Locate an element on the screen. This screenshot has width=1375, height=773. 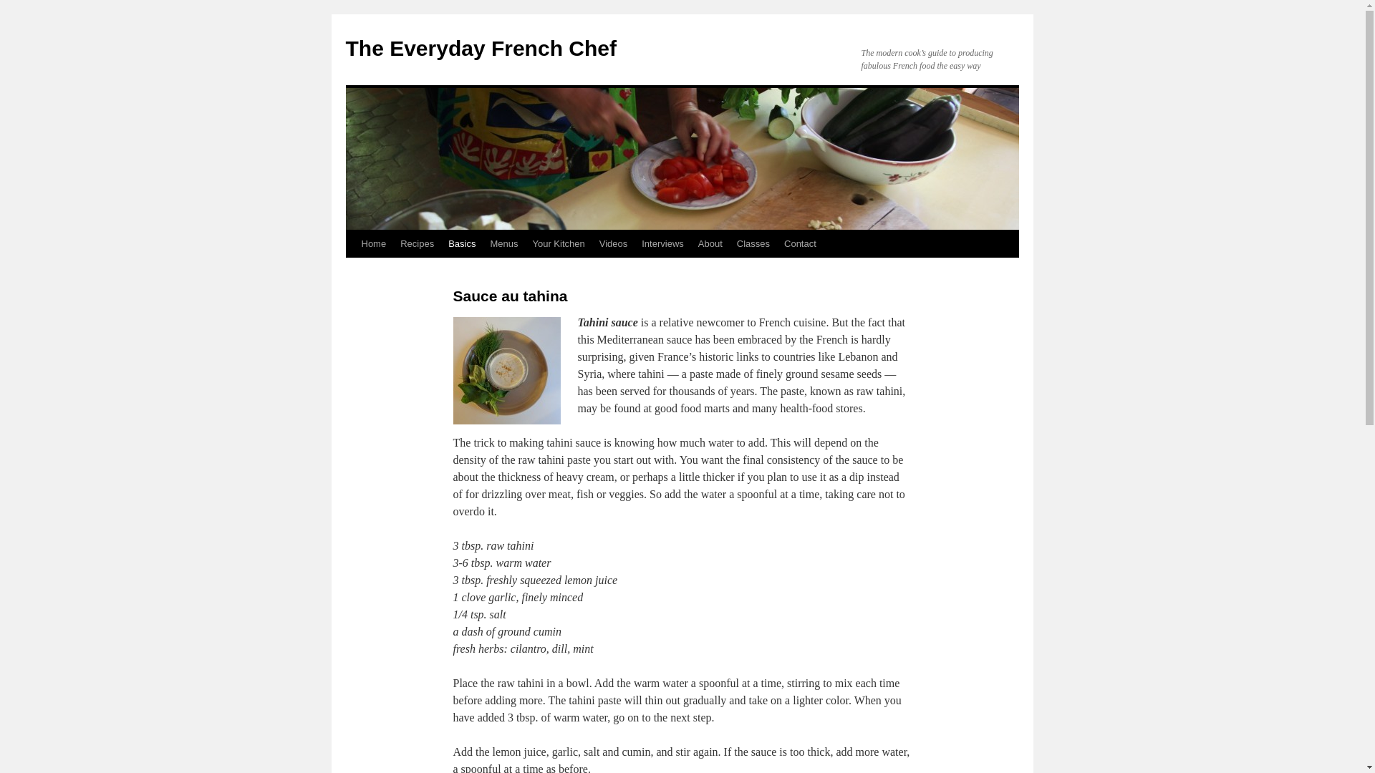
The Everyday French Chef is located at coordinates (480, 48).